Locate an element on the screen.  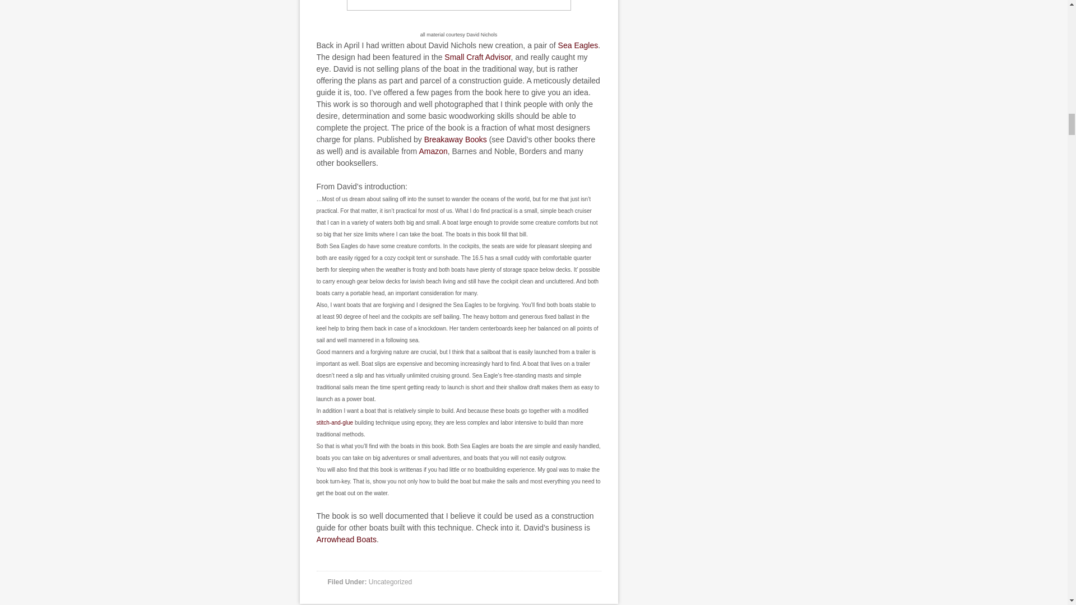
Uncategorized is located at coordinates (390, 581).